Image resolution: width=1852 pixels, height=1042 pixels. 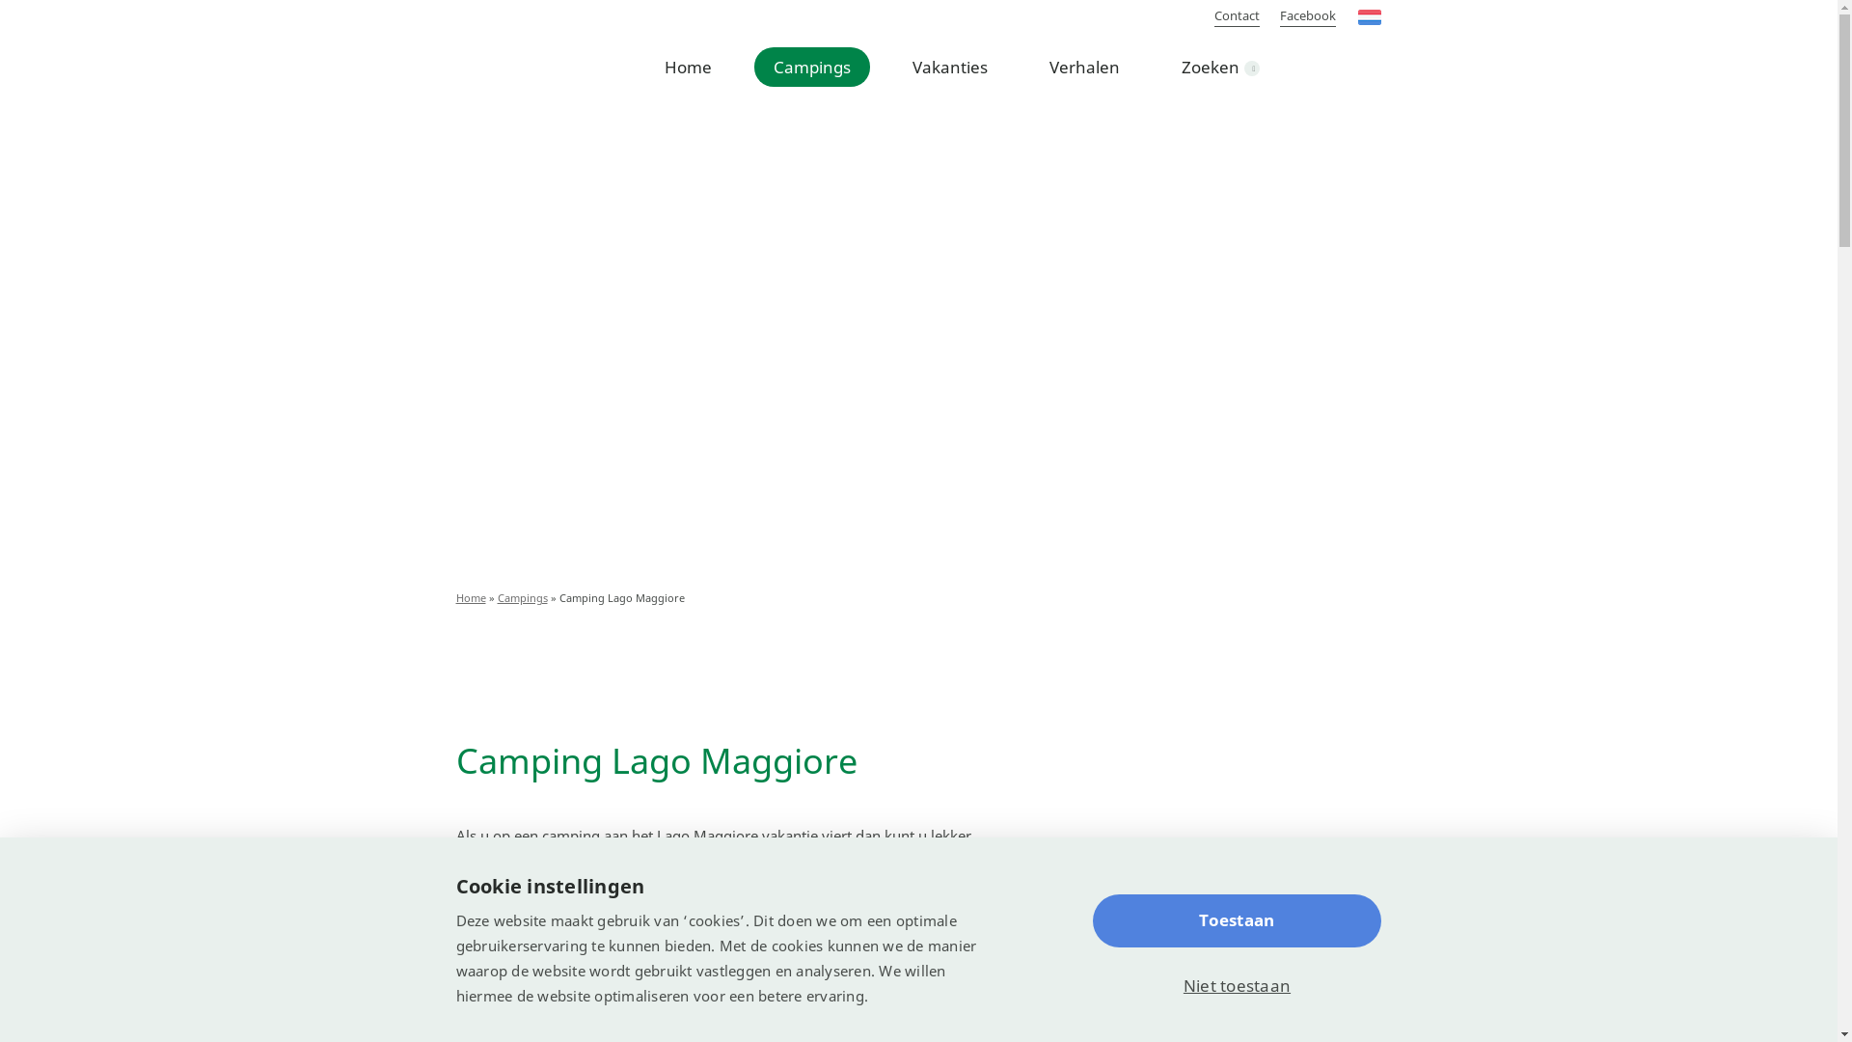 I want to click on Niet toestaan, so click(x=1237, y=986).